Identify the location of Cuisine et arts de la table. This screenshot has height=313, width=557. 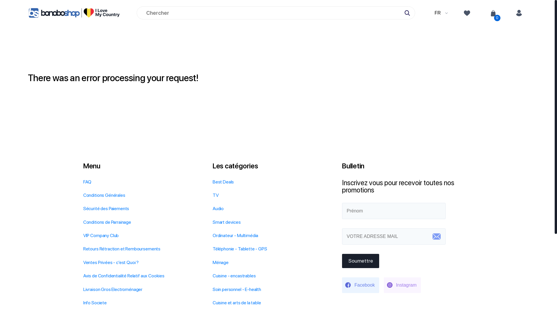
(237, 303).